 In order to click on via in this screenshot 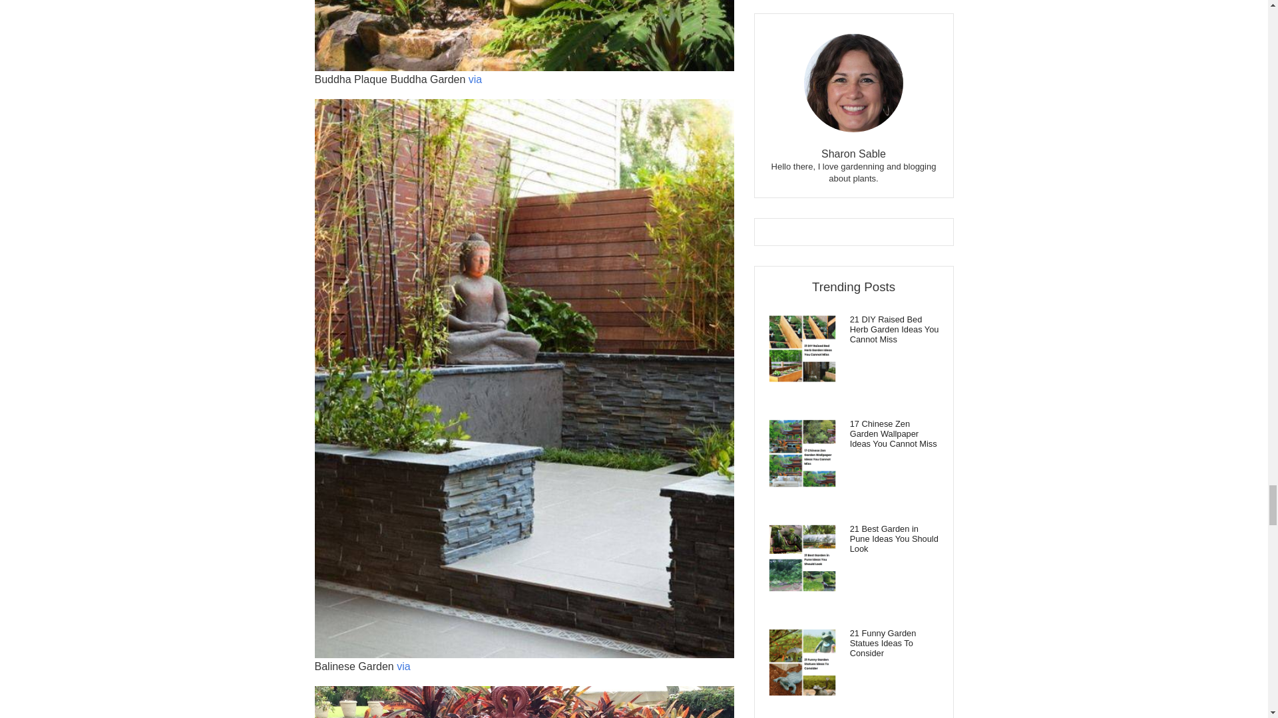, I will do `click(403, 666)`.